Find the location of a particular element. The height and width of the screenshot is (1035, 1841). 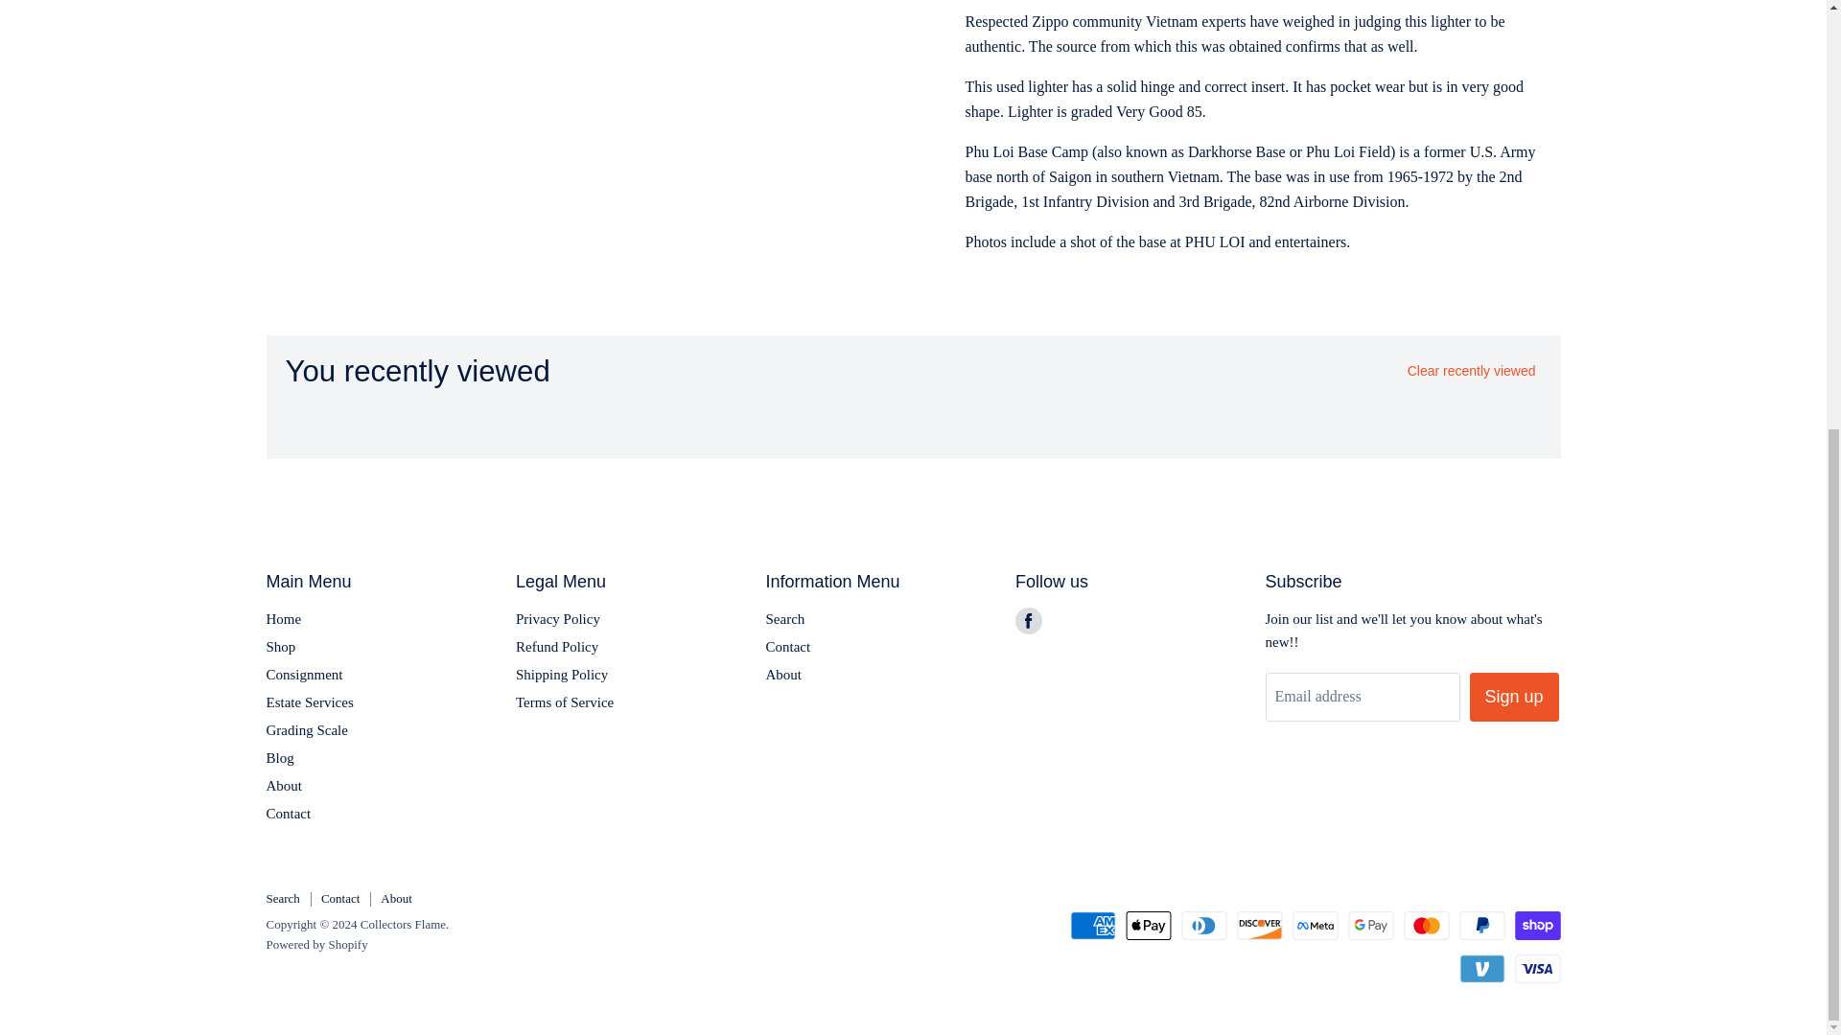

Google Pay is located at coordinates (1370, 926).